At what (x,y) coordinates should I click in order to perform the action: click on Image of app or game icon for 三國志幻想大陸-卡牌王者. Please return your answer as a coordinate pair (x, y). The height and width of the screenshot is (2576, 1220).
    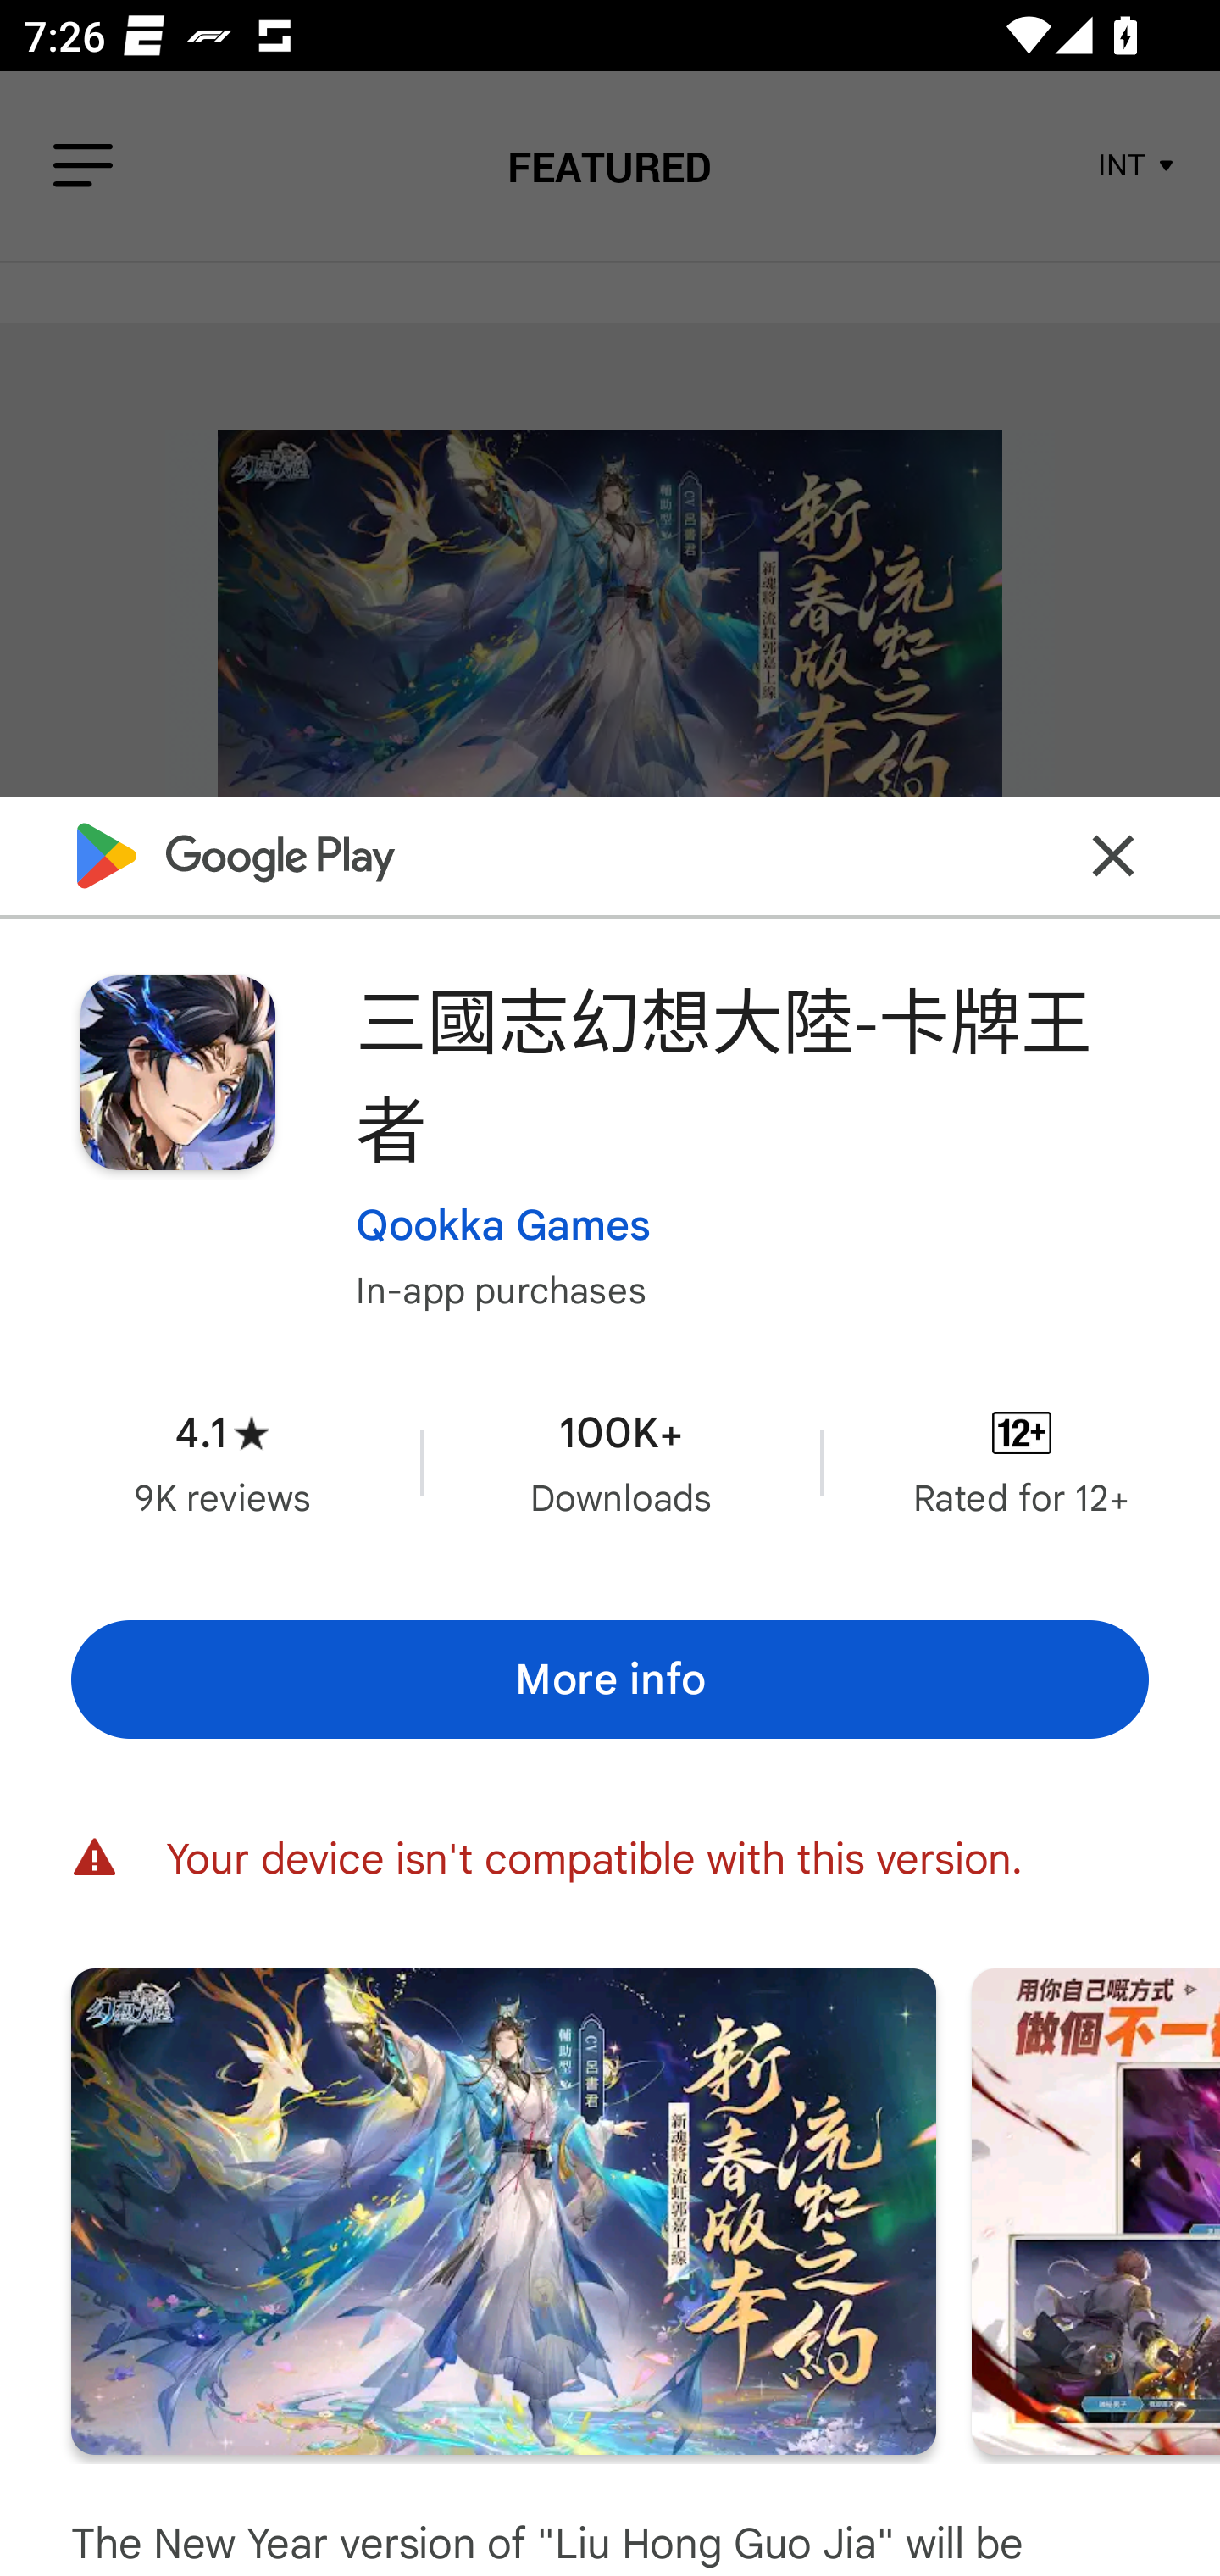
    Looking at the image, I should click on (177, 1073).